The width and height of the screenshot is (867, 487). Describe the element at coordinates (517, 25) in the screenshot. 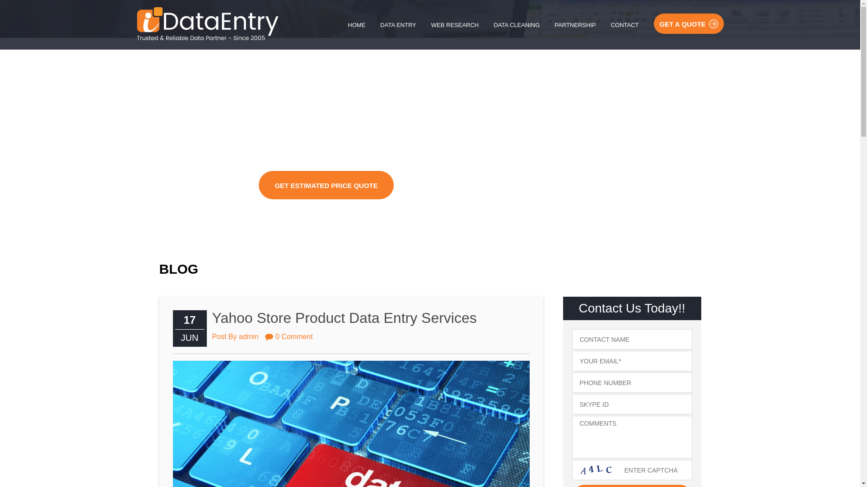

I see `DATA CLEANING` at that location.